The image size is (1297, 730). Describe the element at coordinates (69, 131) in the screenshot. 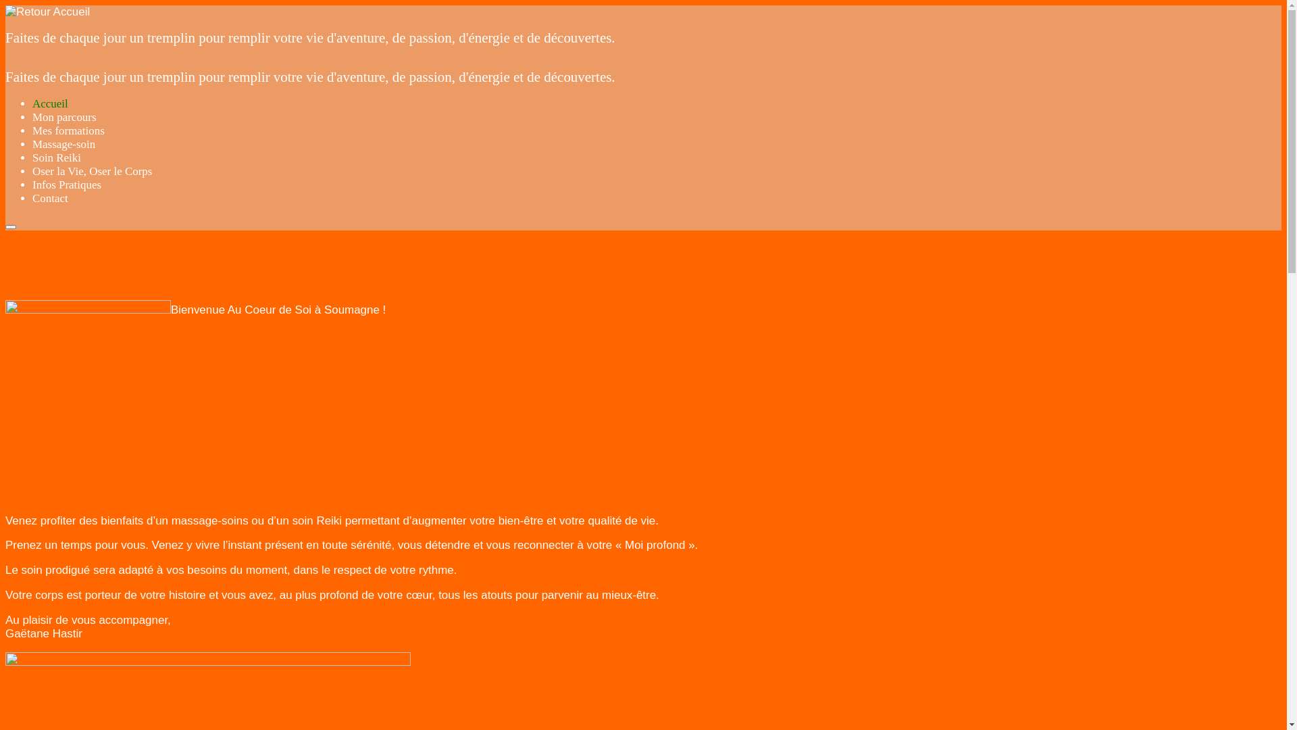

I see `Mes formations` at that location.